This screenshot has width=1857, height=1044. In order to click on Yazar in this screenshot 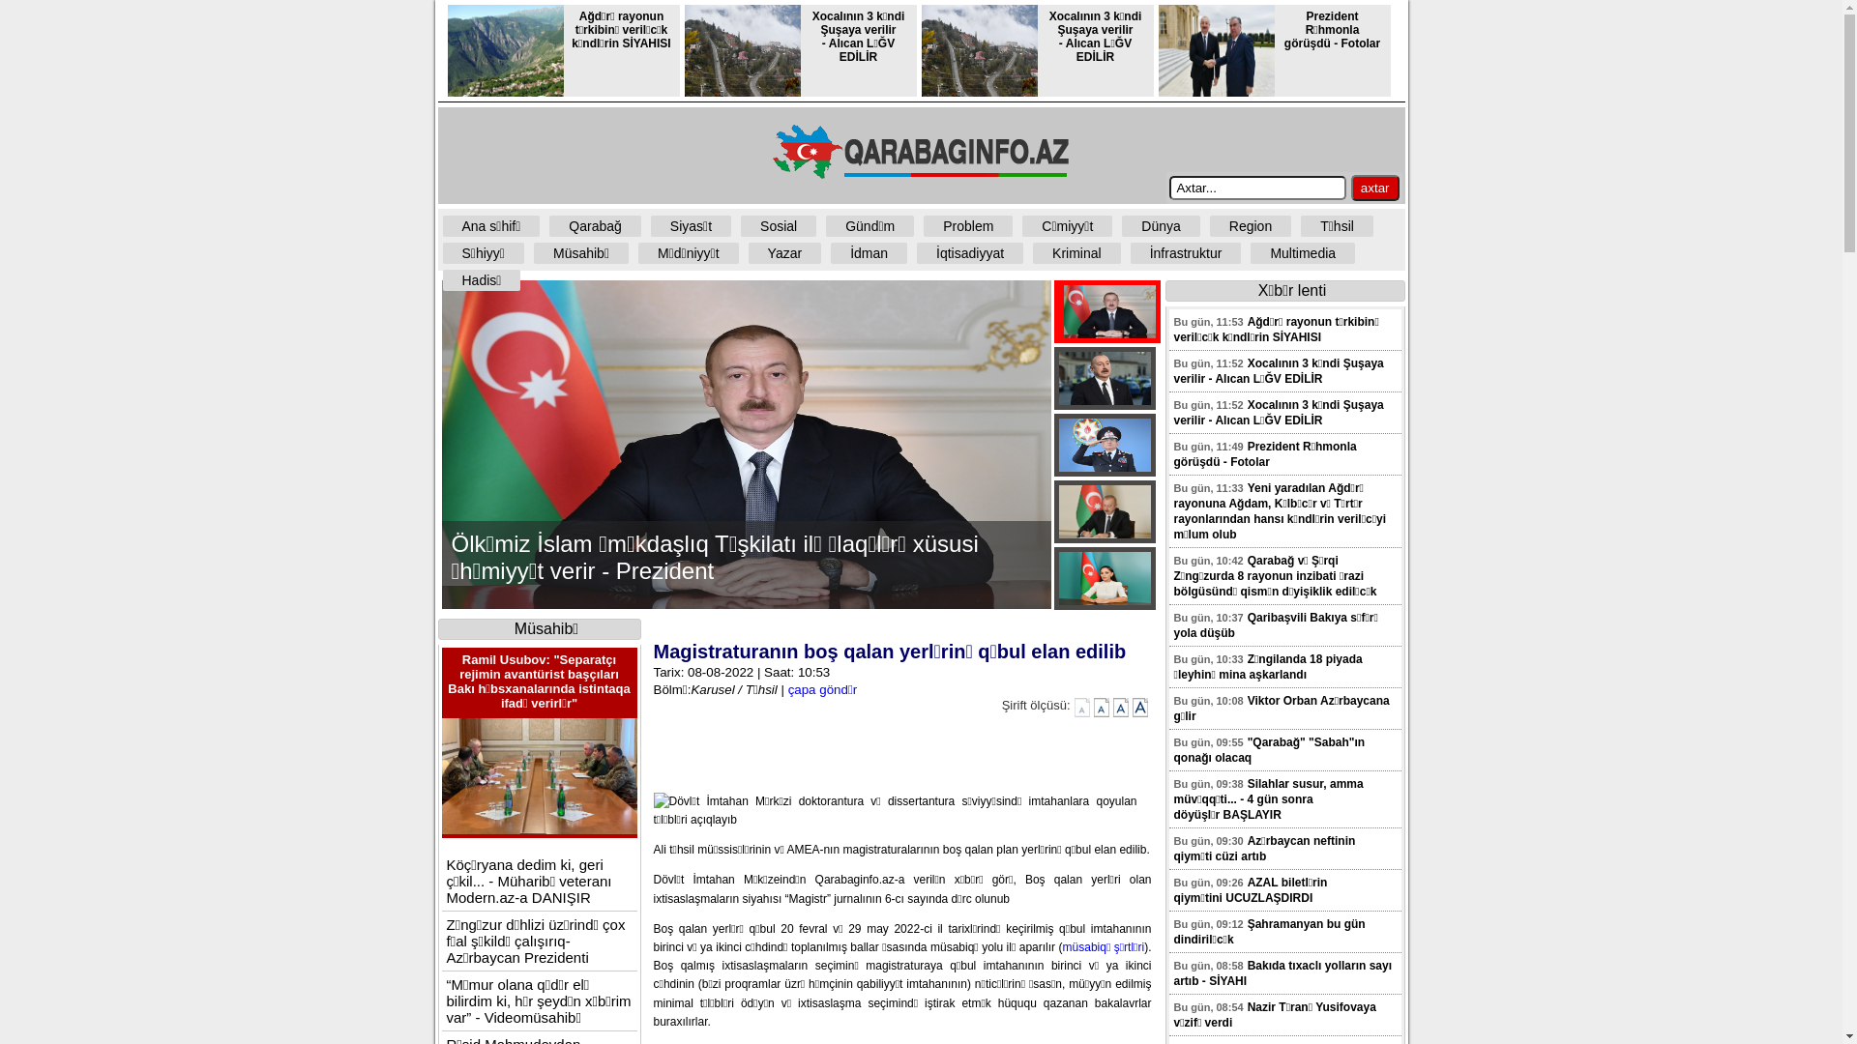, I will do `click(785, 253)`.